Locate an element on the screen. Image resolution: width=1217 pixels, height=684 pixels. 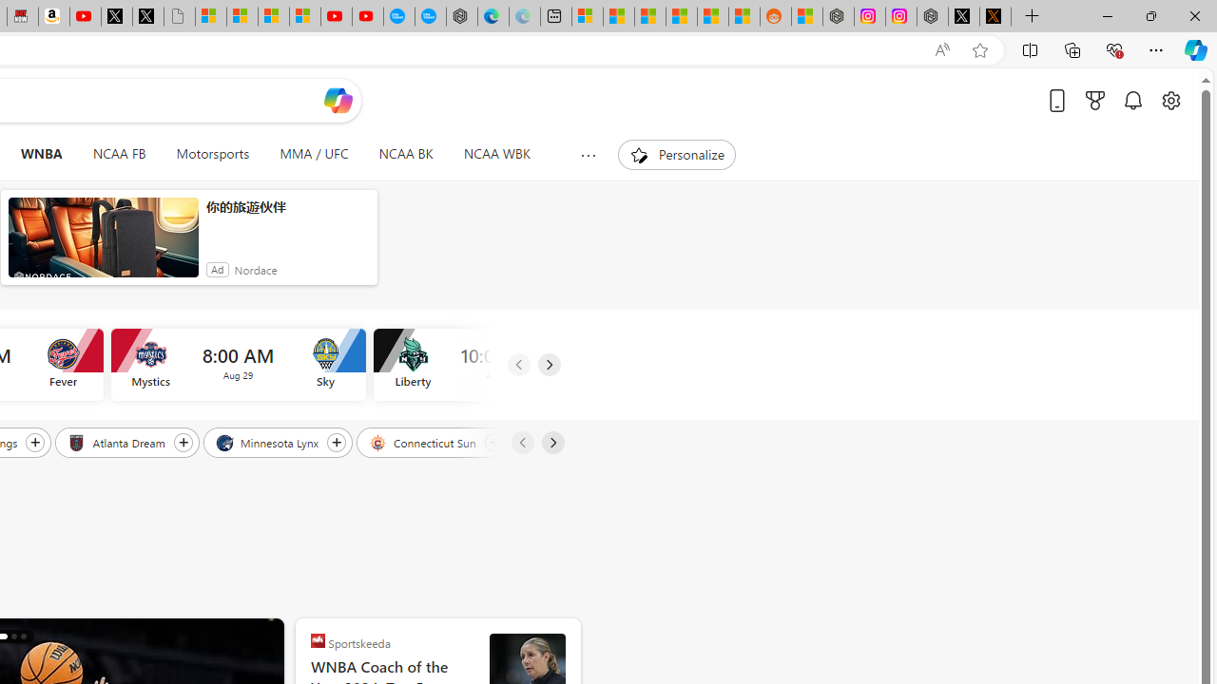
Minnesota Lynx is located at coordinates (268, 442).